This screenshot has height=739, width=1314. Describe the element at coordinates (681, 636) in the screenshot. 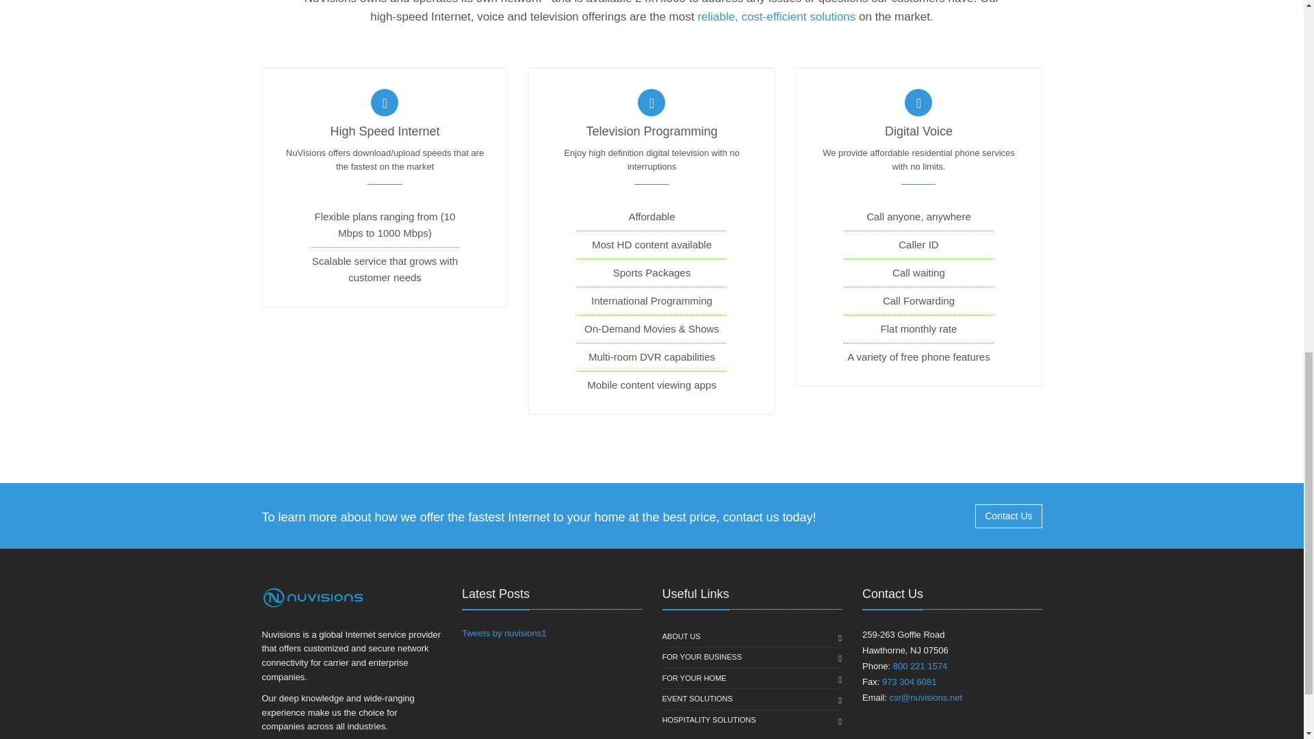

I see `ABOUT US` at that location.